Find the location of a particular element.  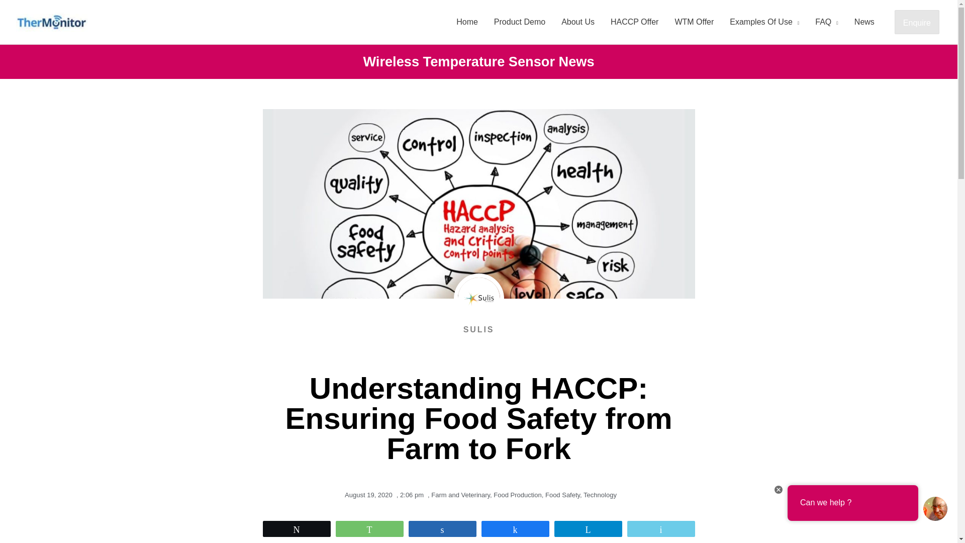

Home is located at coordinates (467, 22).